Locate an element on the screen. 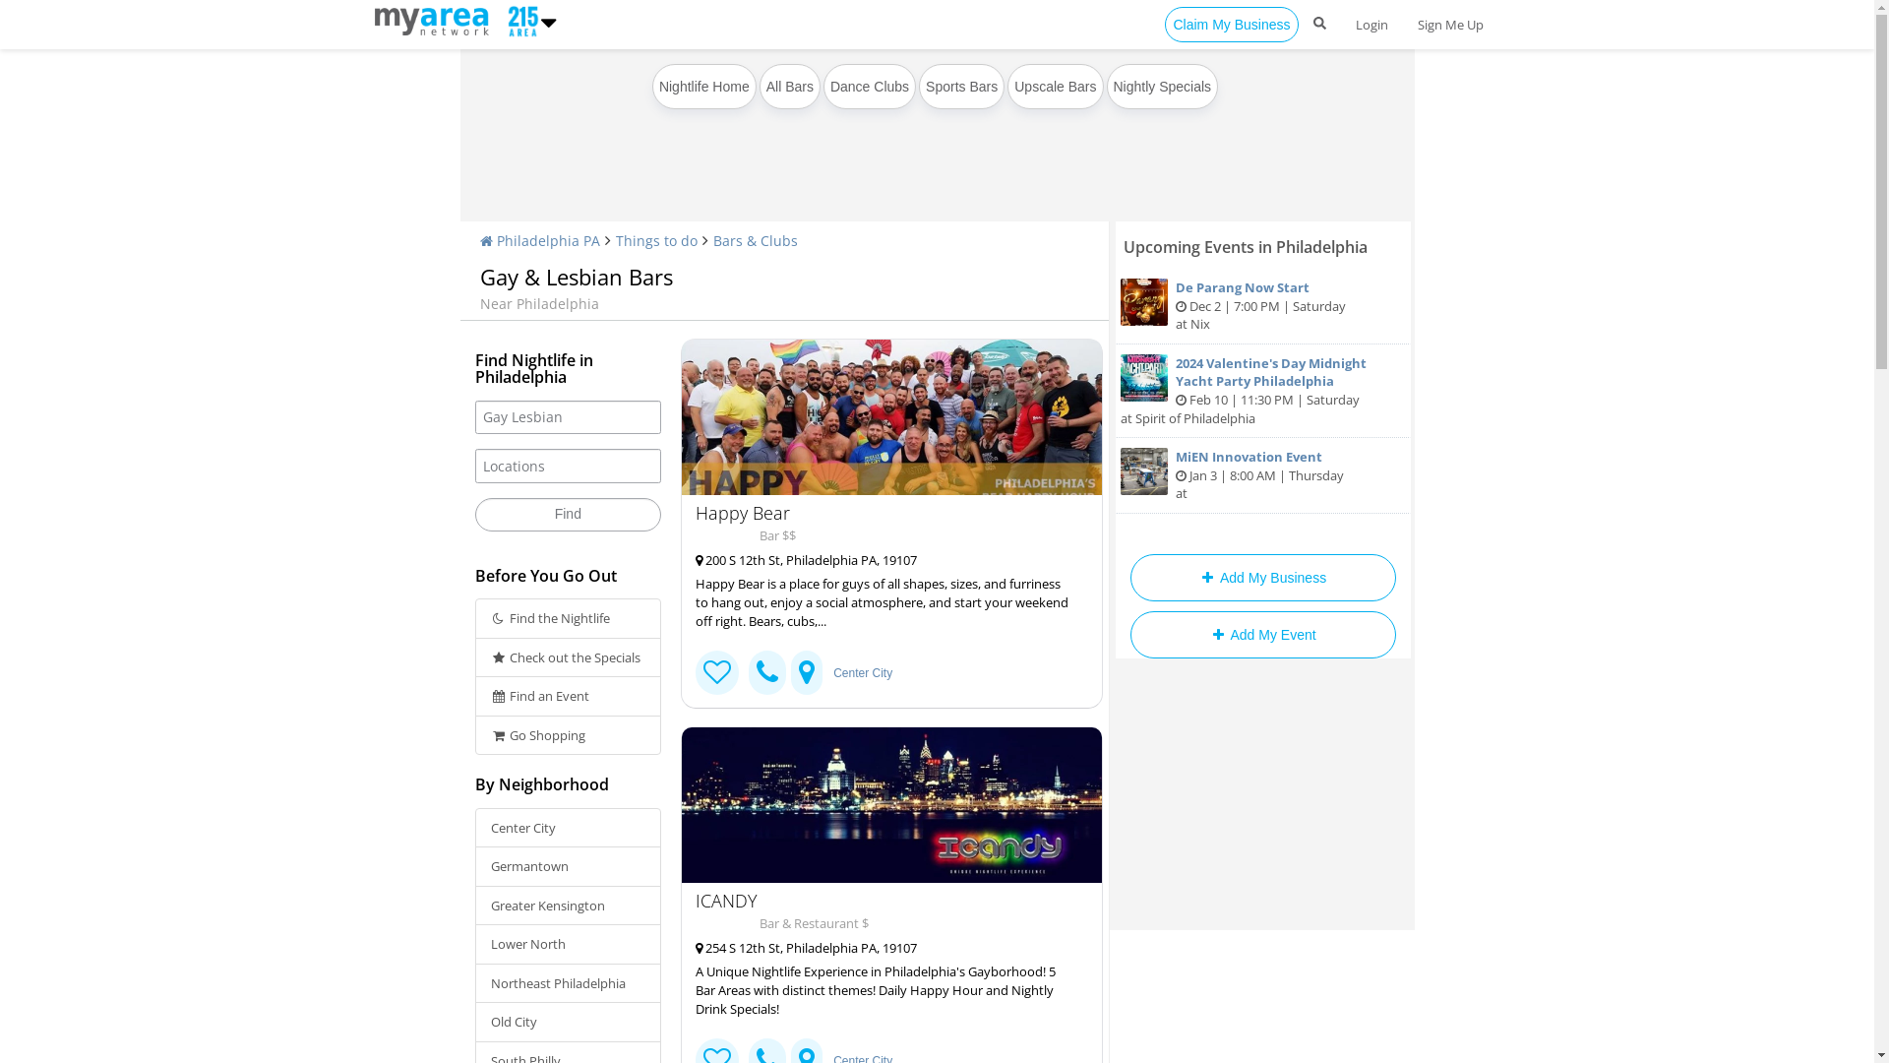 Image resolution: width=1889 pixels, height=1063 pixels. Add My Event is located at coordinates (1262, 635).